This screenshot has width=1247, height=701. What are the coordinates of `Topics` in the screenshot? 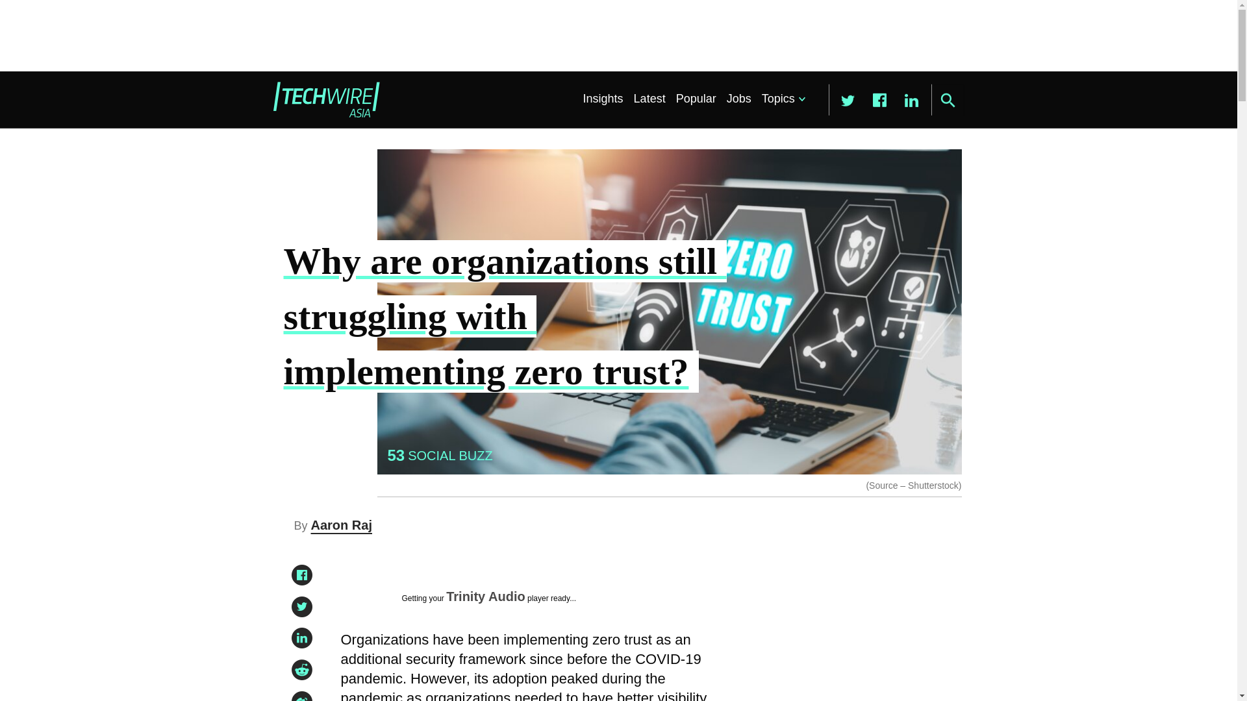 It's located at (781, 99).